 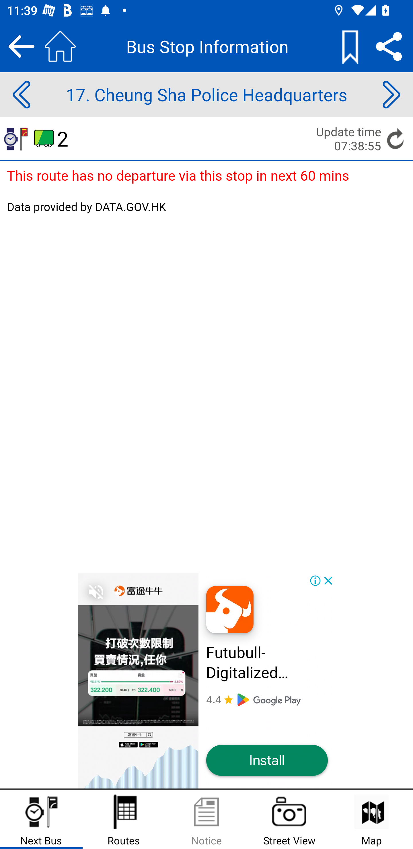 What do you see at coordinates (289, 820) in the screenshot?
I see `Street View` at bounding box center [289, 820].